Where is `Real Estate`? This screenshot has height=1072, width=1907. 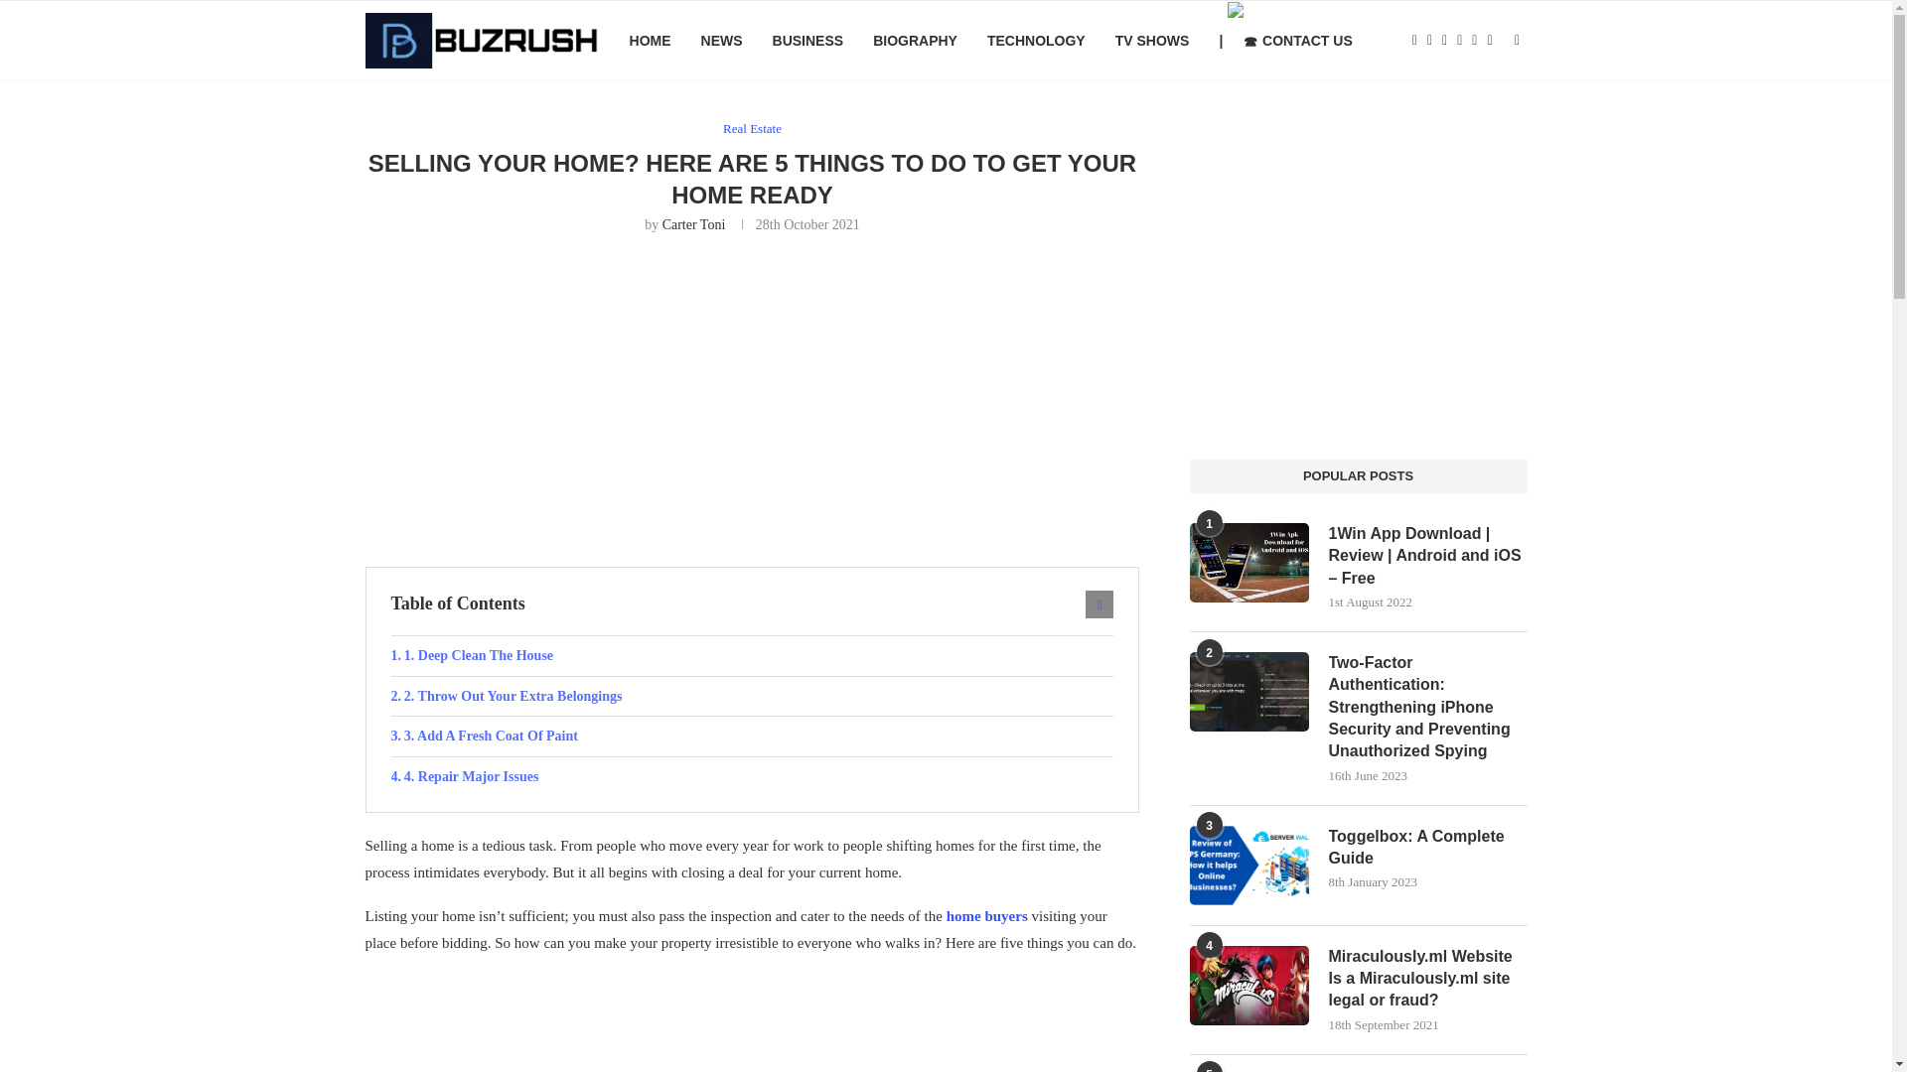 Real Estate is located at coordinates (752, 129).